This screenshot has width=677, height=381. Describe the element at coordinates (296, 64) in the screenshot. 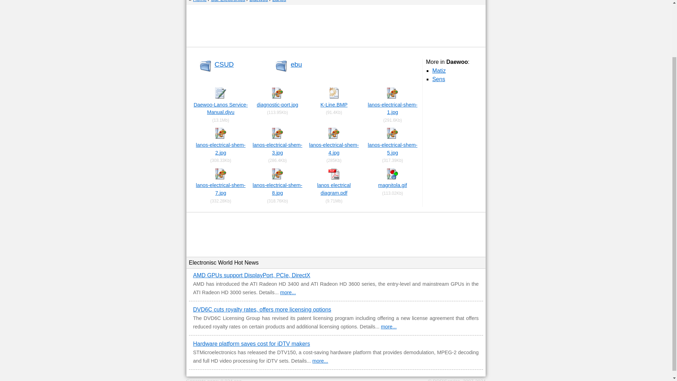

I see `ebu` at that location.